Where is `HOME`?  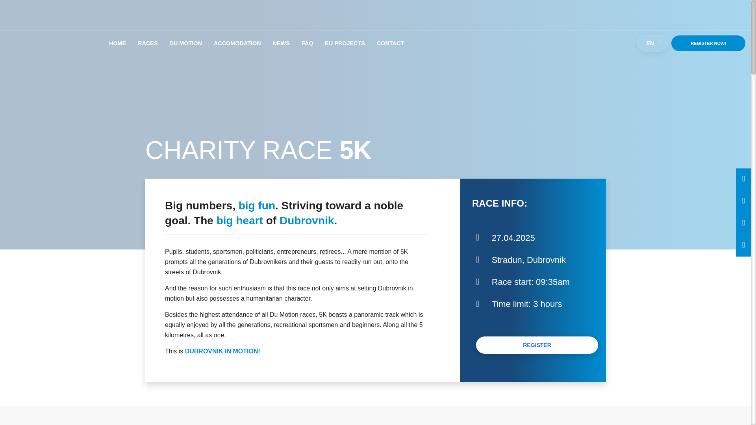
HOME is located at coordinates (281, 43).